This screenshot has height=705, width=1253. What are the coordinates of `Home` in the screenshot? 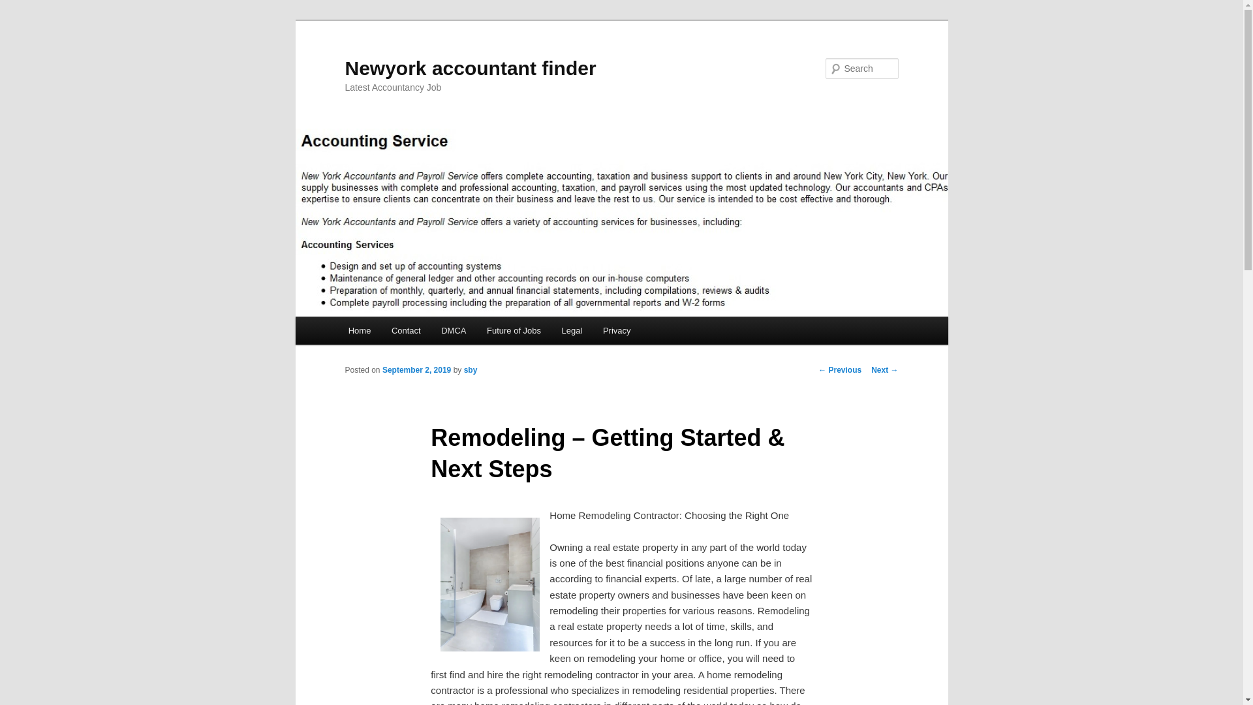 It's located at (359, 330).